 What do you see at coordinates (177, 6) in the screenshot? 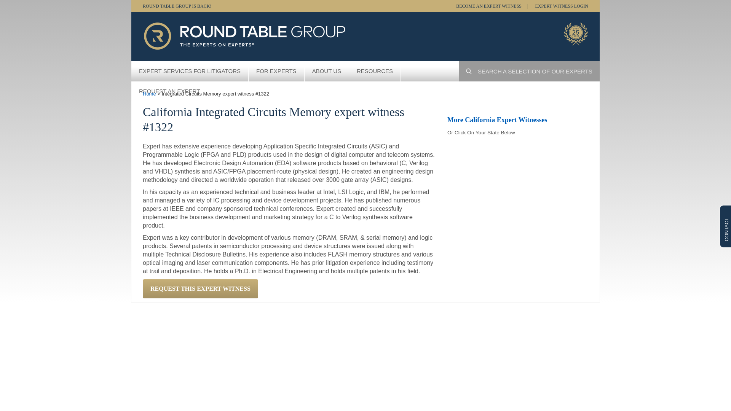
I see `ROUND TABLE GROUP IS BACK!` at bounding box center [177, 6].